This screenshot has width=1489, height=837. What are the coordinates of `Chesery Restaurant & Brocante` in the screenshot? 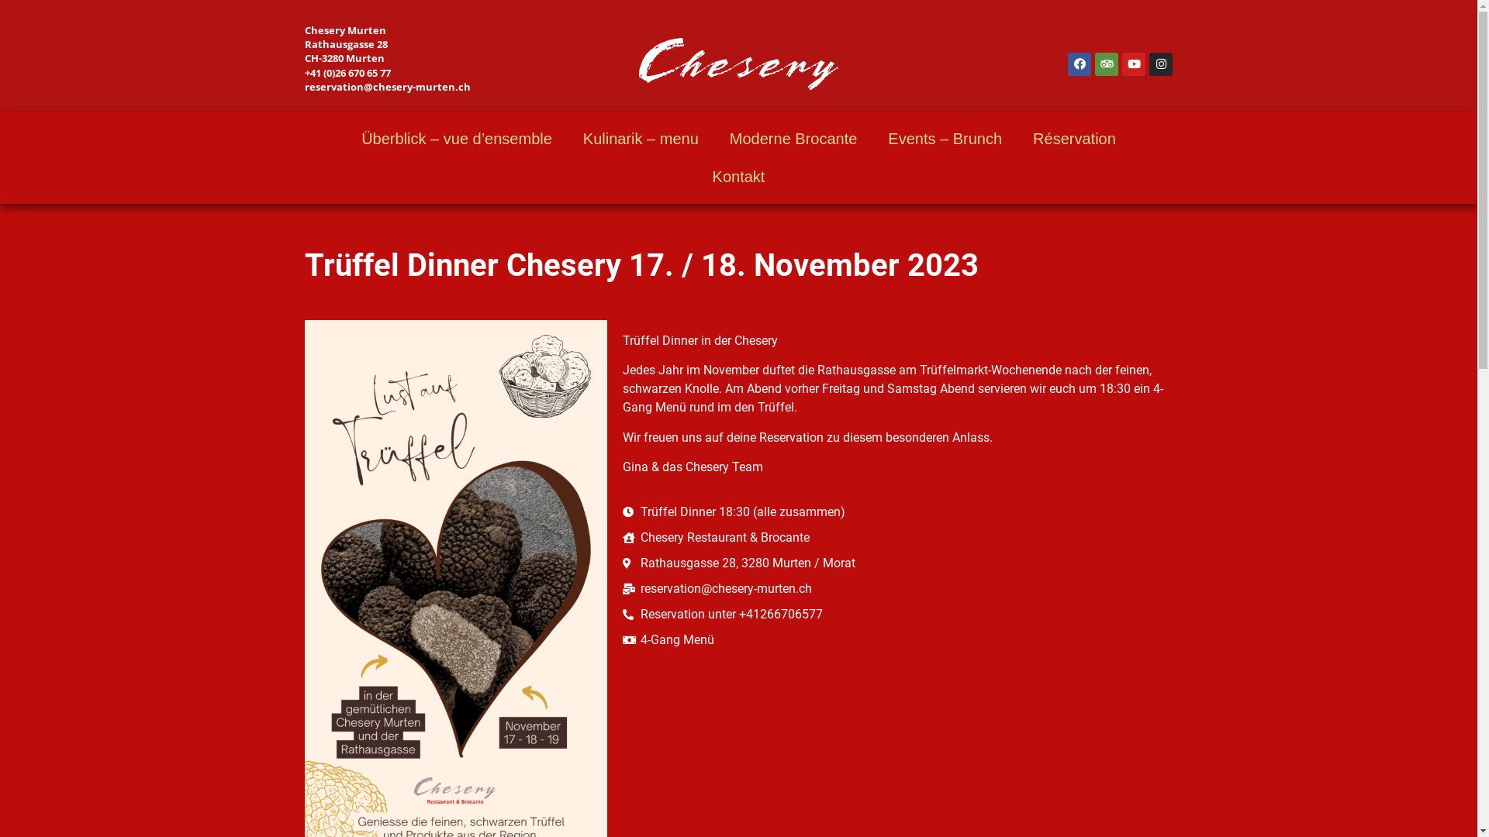 It's located at (898, 538).